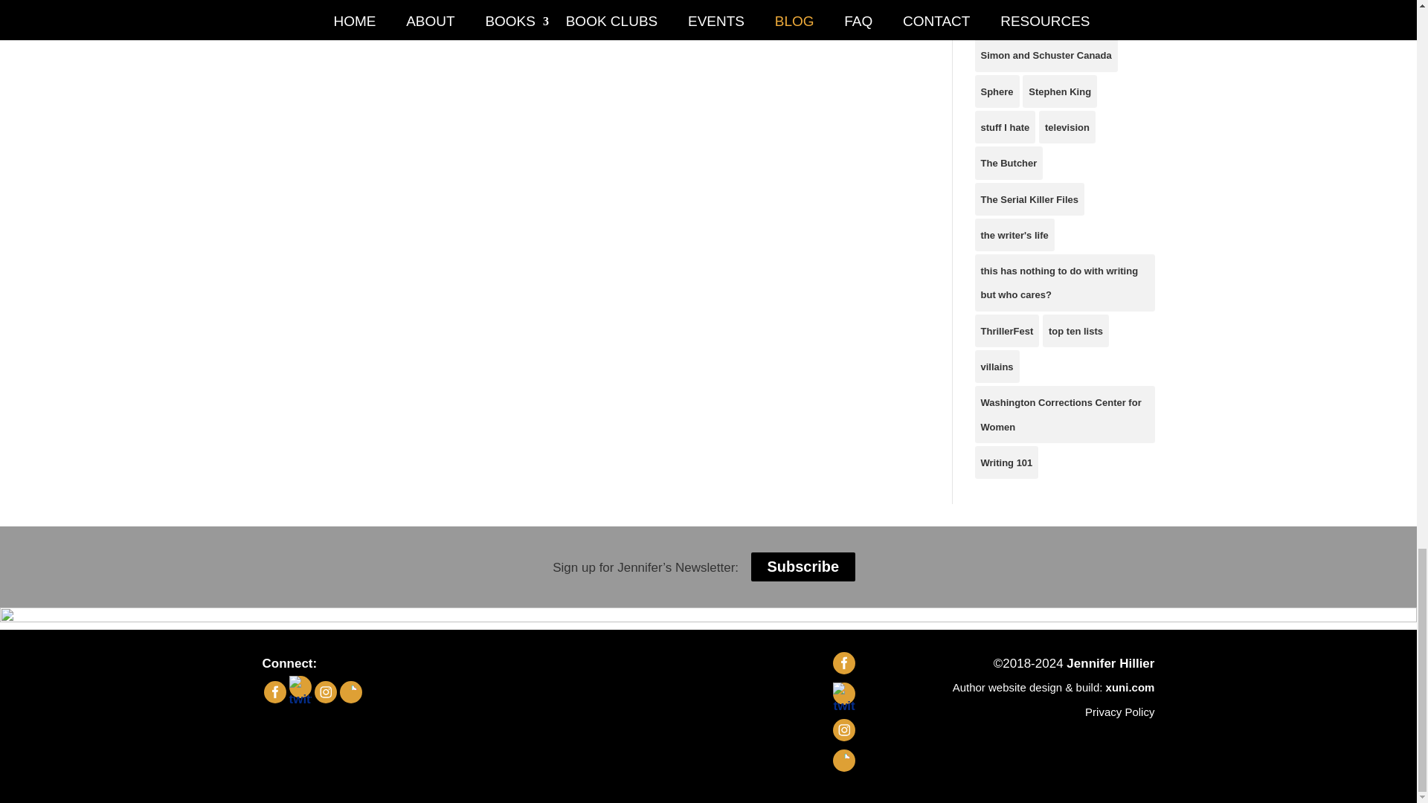 The height and width of the screenshot is (803, 1428). I want to click on Simon and Schuster, so click(1081, 19).